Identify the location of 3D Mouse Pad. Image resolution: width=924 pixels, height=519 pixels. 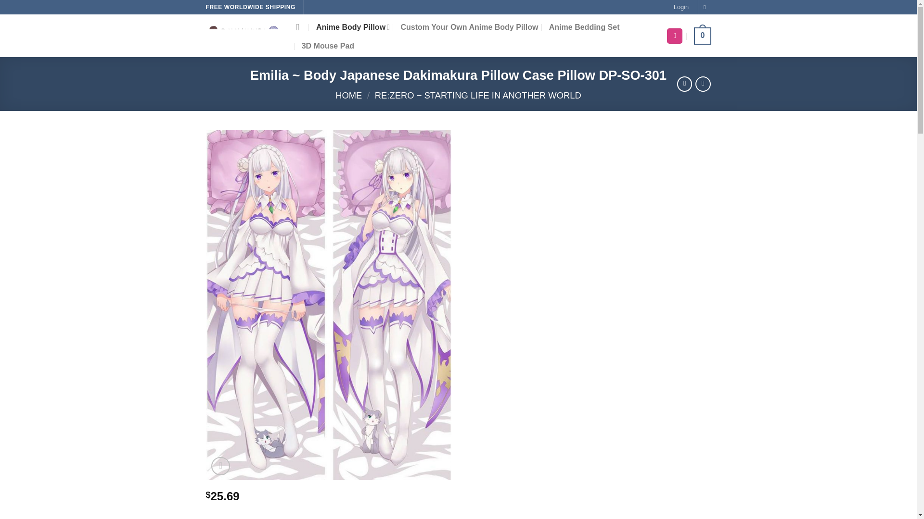
(328, 46).